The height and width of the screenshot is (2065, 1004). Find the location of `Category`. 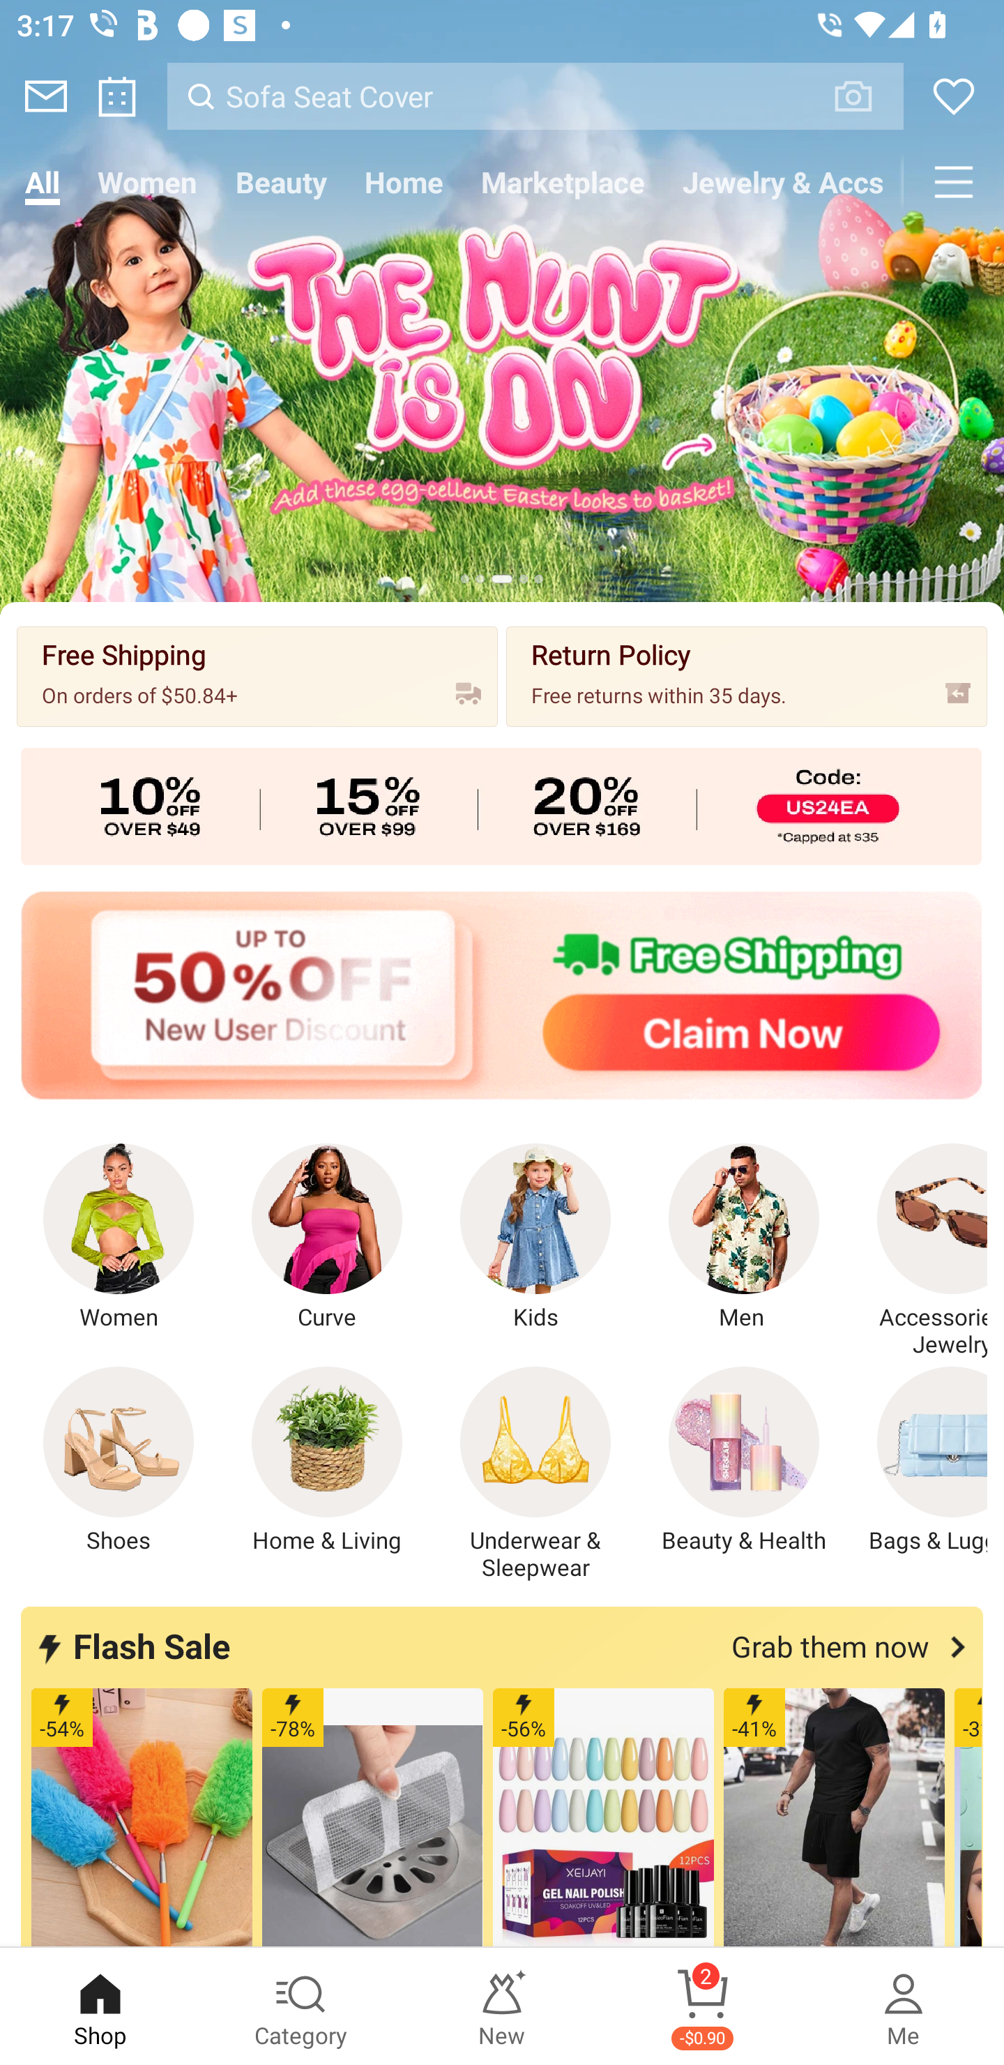

Category is located at coordinates (301, 2006).